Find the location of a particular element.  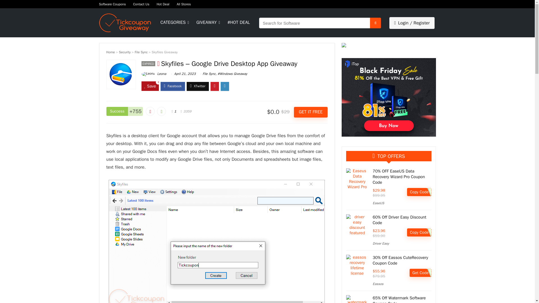

GET IT FREE is located at coordinates (310, 112).